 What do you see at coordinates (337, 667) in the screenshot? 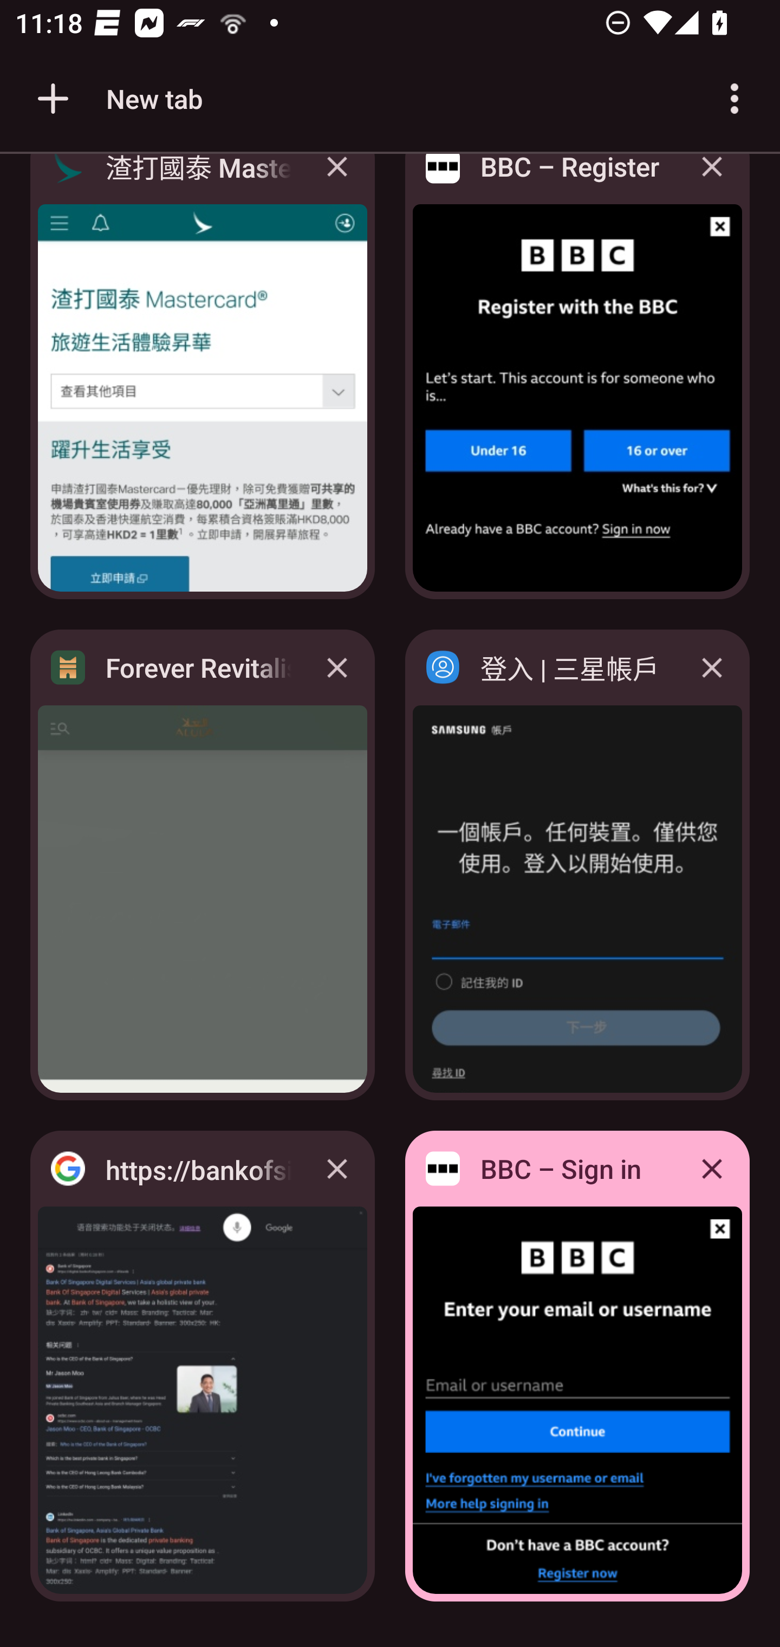
I see `Close Forever Revitalising | Experience AlUla tab` at bounding box center [337, 667].